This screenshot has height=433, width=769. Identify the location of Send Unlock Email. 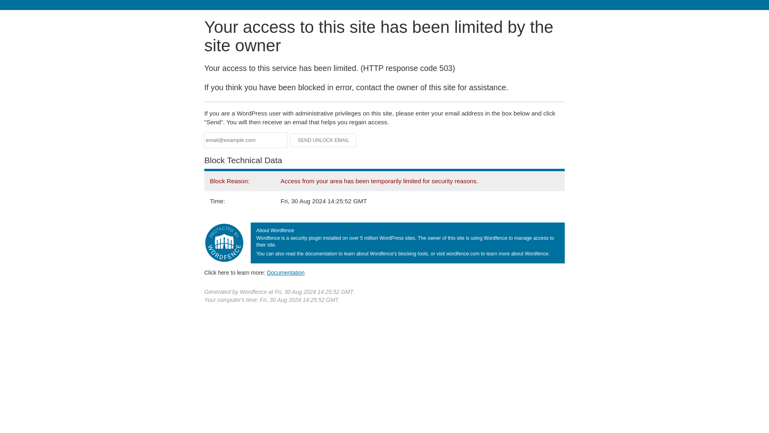
(324, 140).